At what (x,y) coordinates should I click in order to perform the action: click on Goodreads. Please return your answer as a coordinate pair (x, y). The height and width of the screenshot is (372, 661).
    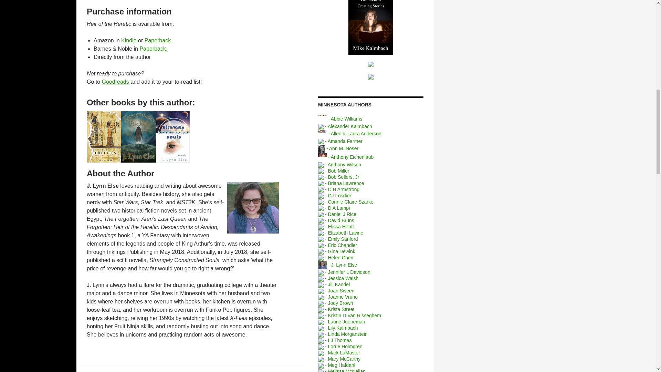
    Looking at the image, I should click on (115, 82).